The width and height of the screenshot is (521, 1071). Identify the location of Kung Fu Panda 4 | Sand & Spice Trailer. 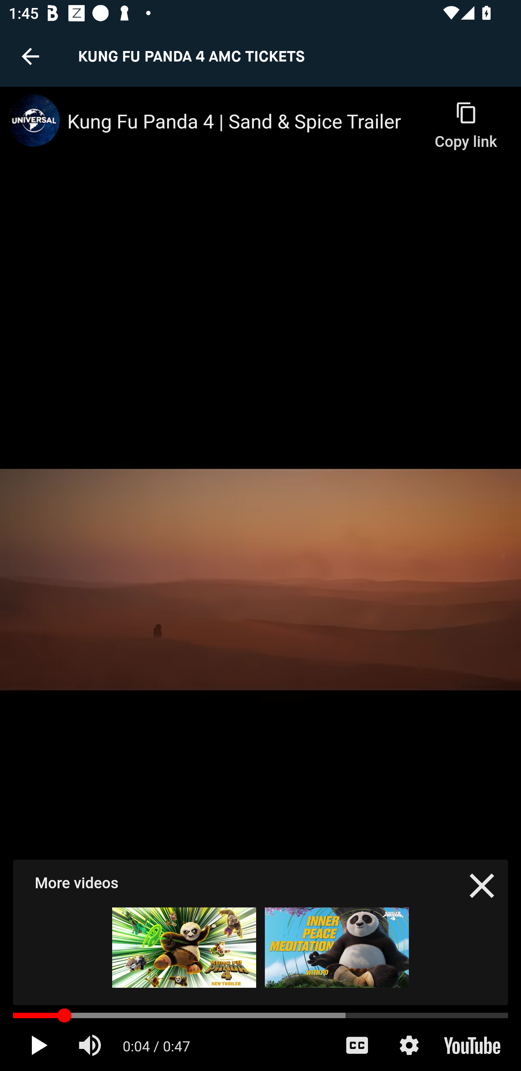
(246, 122).